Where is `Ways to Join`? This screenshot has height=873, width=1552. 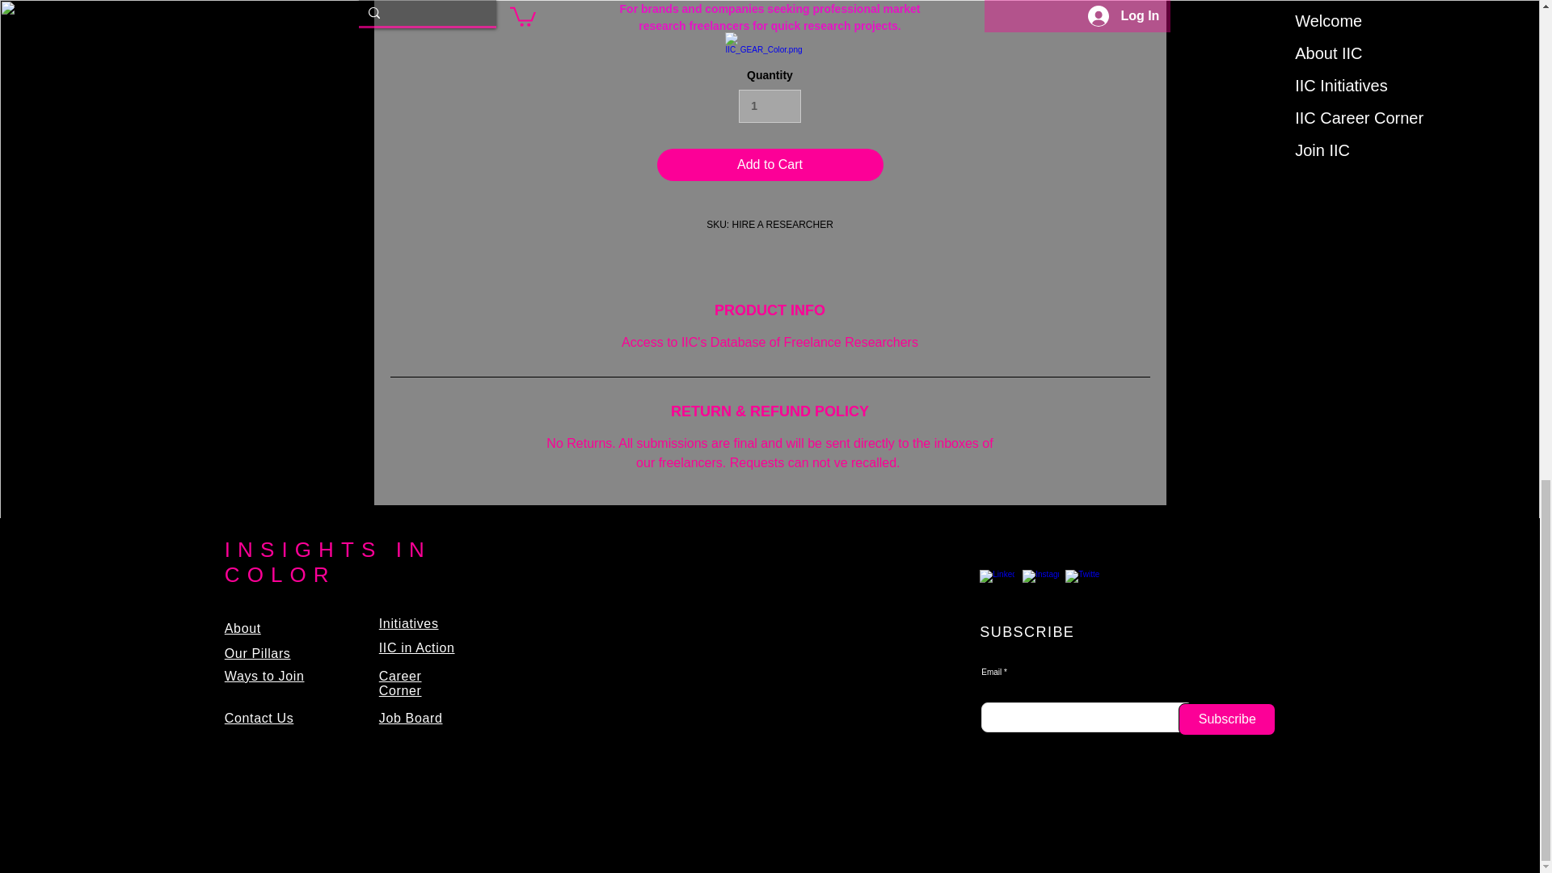 Ways to Join is located at coordinates (264, 676).